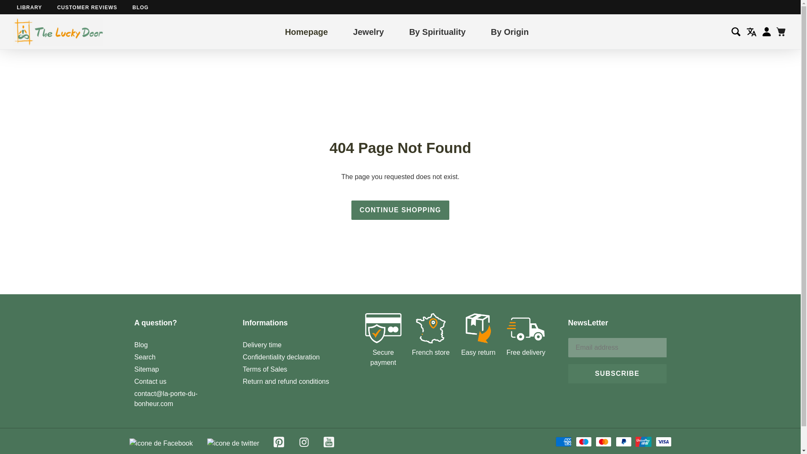  What do you see at coordinates (663, 441) in the screenshot?
I see `Visa` at bounding box center [663, 441].